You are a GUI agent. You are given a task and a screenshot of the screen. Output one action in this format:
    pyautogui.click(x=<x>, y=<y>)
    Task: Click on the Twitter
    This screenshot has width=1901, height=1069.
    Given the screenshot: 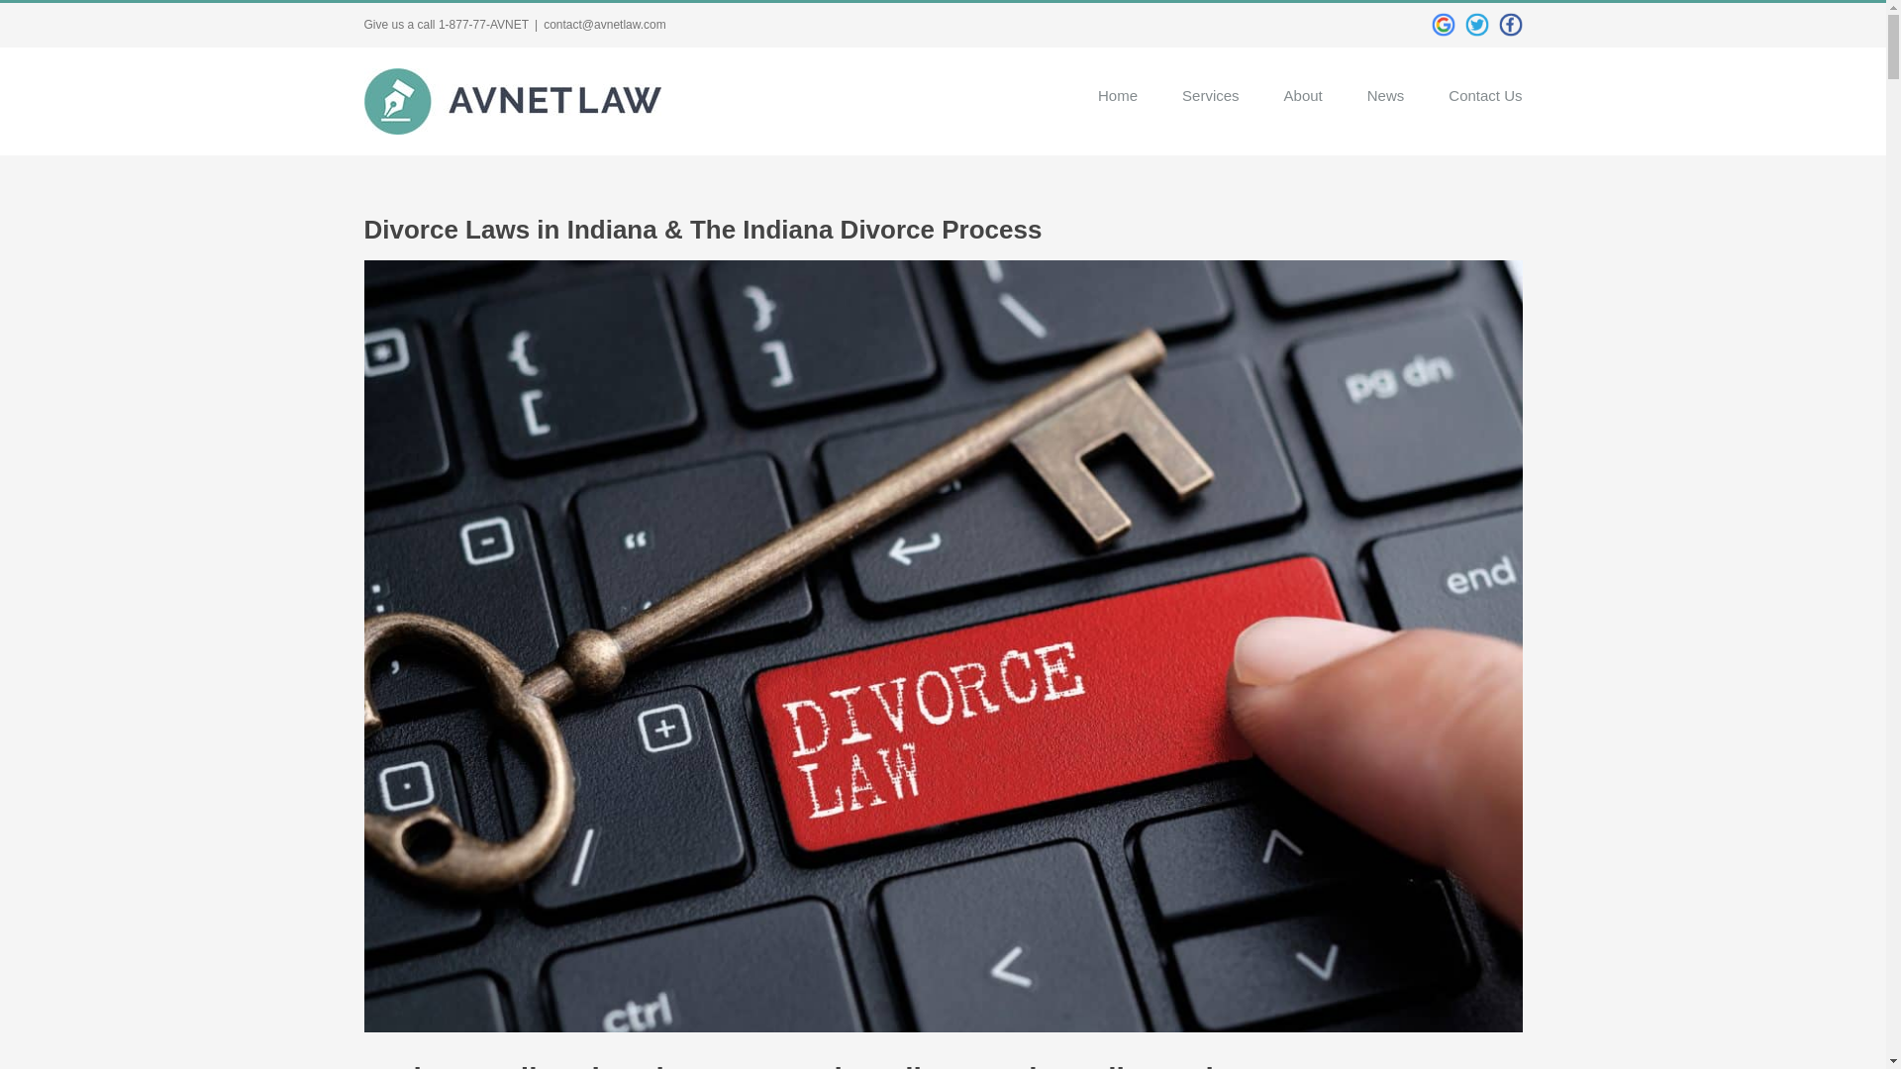 What is the action you would take?
    pyautogui.click(x=1477, y=24)
    